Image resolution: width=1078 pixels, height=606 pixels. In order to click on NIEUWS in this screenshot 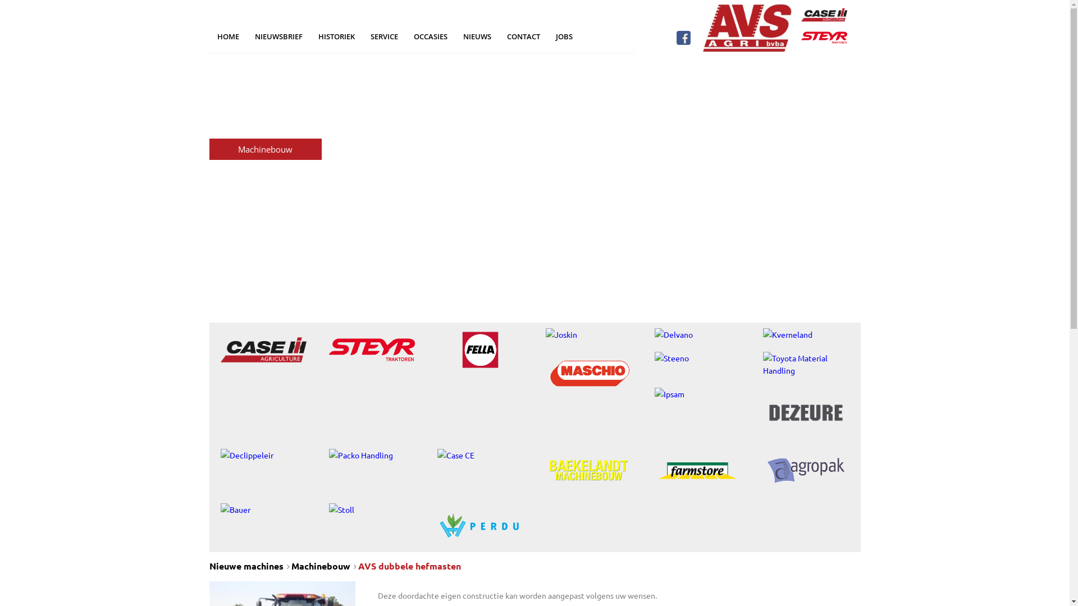, I will do `click(477, 36)`.